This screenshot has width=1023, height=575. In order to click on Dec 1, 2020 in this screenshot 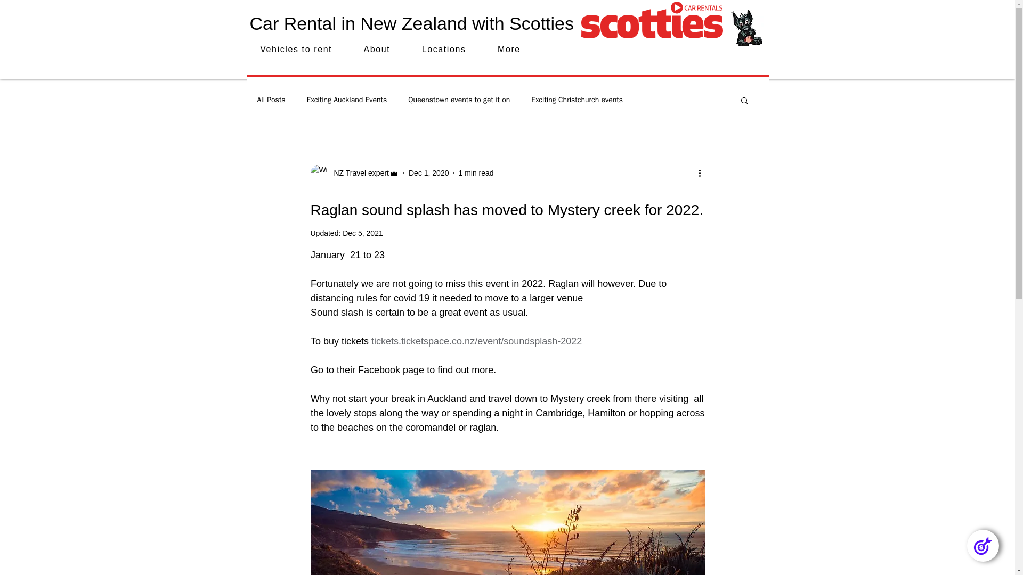, I will do `click(428, 172)`.